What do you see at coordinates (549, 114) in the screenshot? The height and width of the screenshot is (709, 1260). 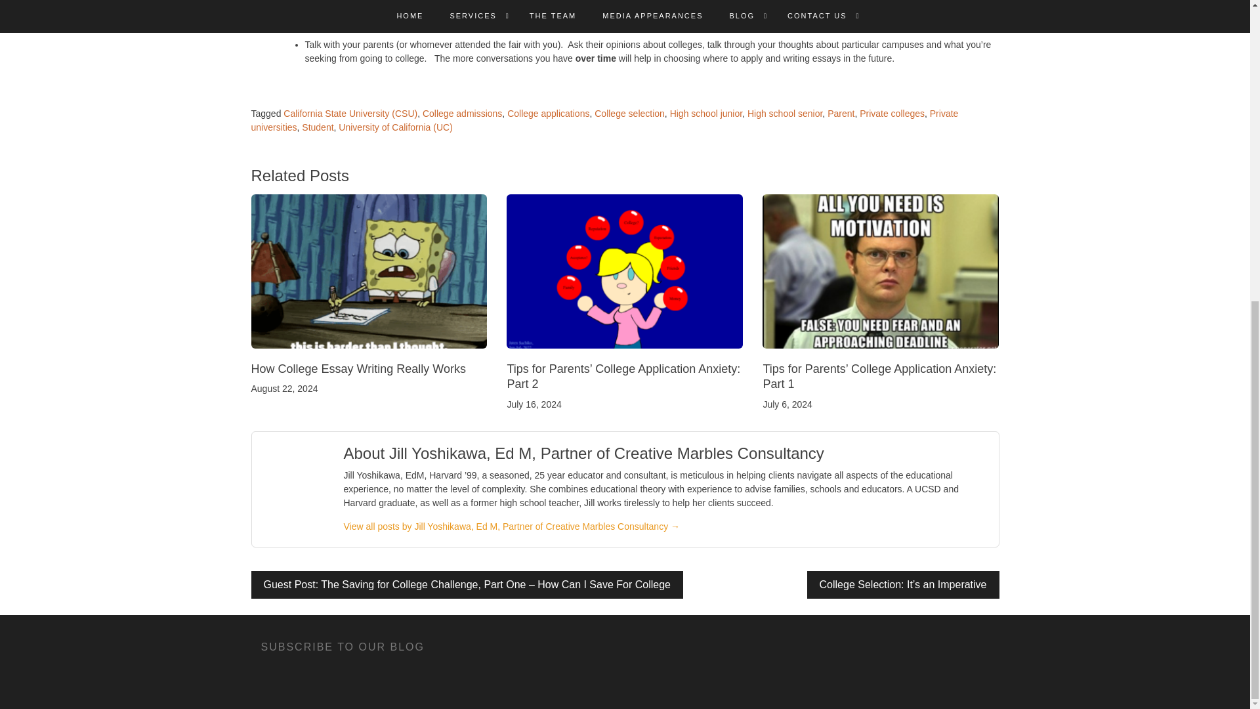 I see `College applications` at bounding box center [549, 114].